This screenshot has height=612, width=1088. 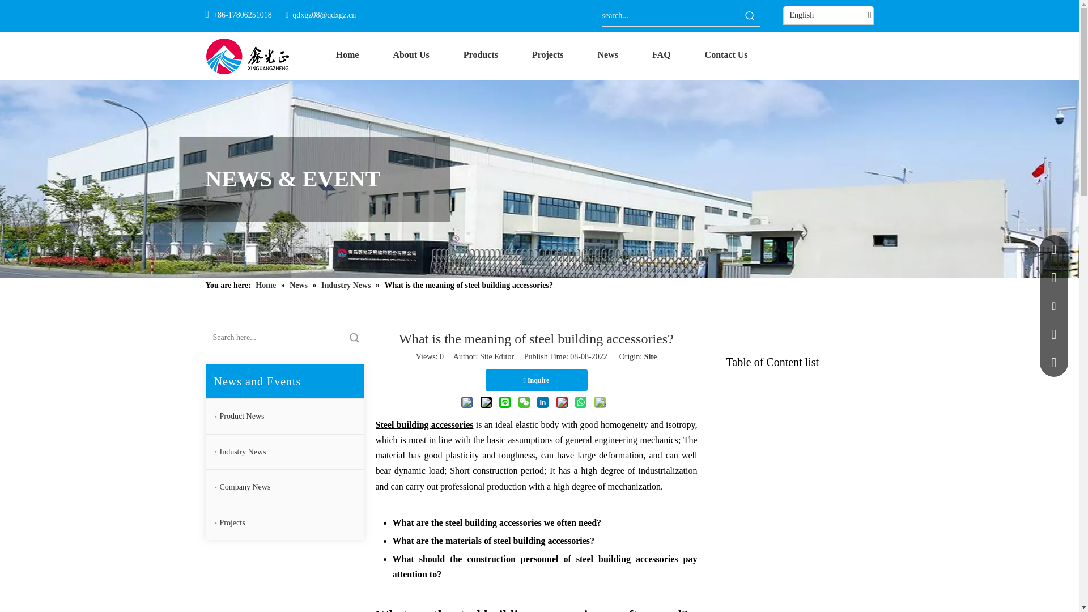 I want to click on Product News, so click(x=292, y=416).